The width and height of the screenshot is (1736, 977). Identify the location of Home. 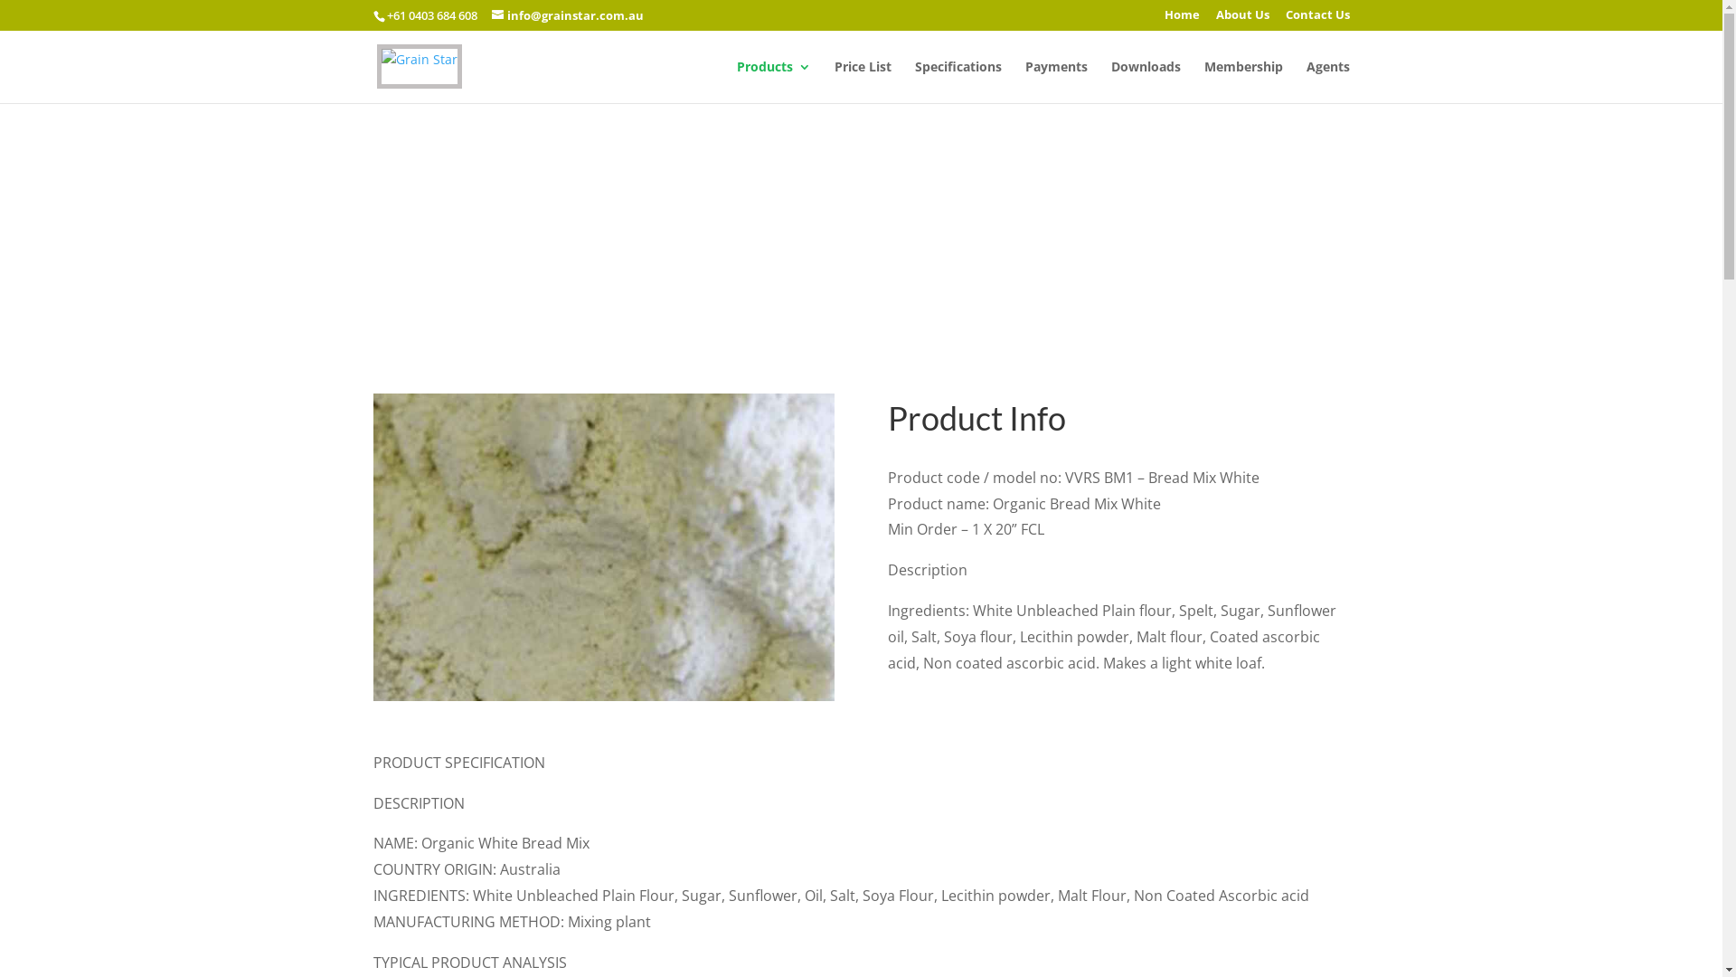
(1183, 20).